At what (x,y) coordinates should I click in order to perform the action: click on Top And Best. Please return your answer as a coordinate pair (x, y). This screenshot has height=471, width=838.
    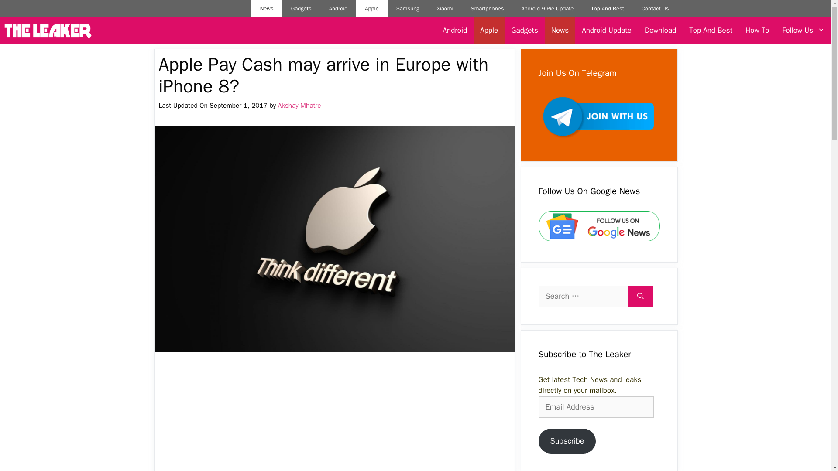
    Looking at the image, I should click on (608, 9).